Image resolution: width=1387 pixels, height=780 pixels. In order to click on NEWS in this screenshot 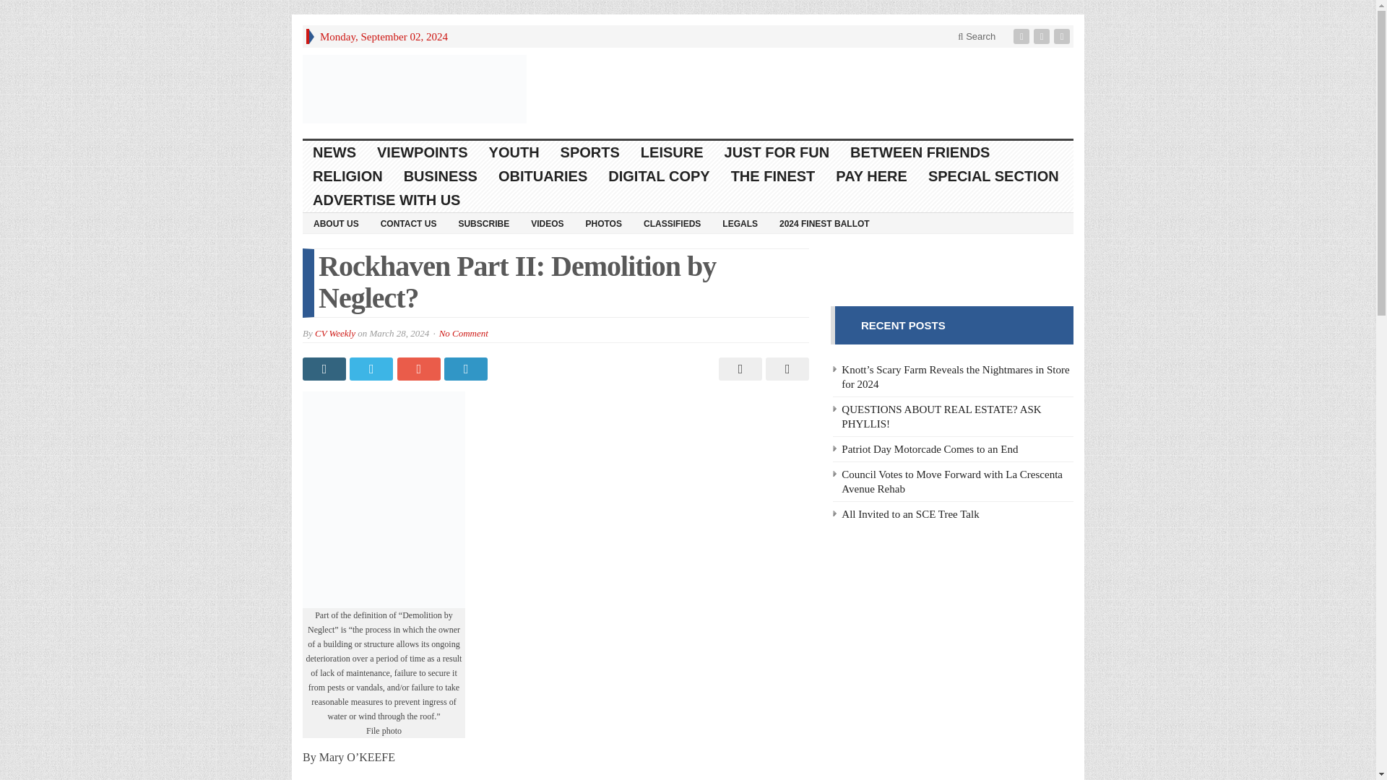, I will do `click(334, 152)`.